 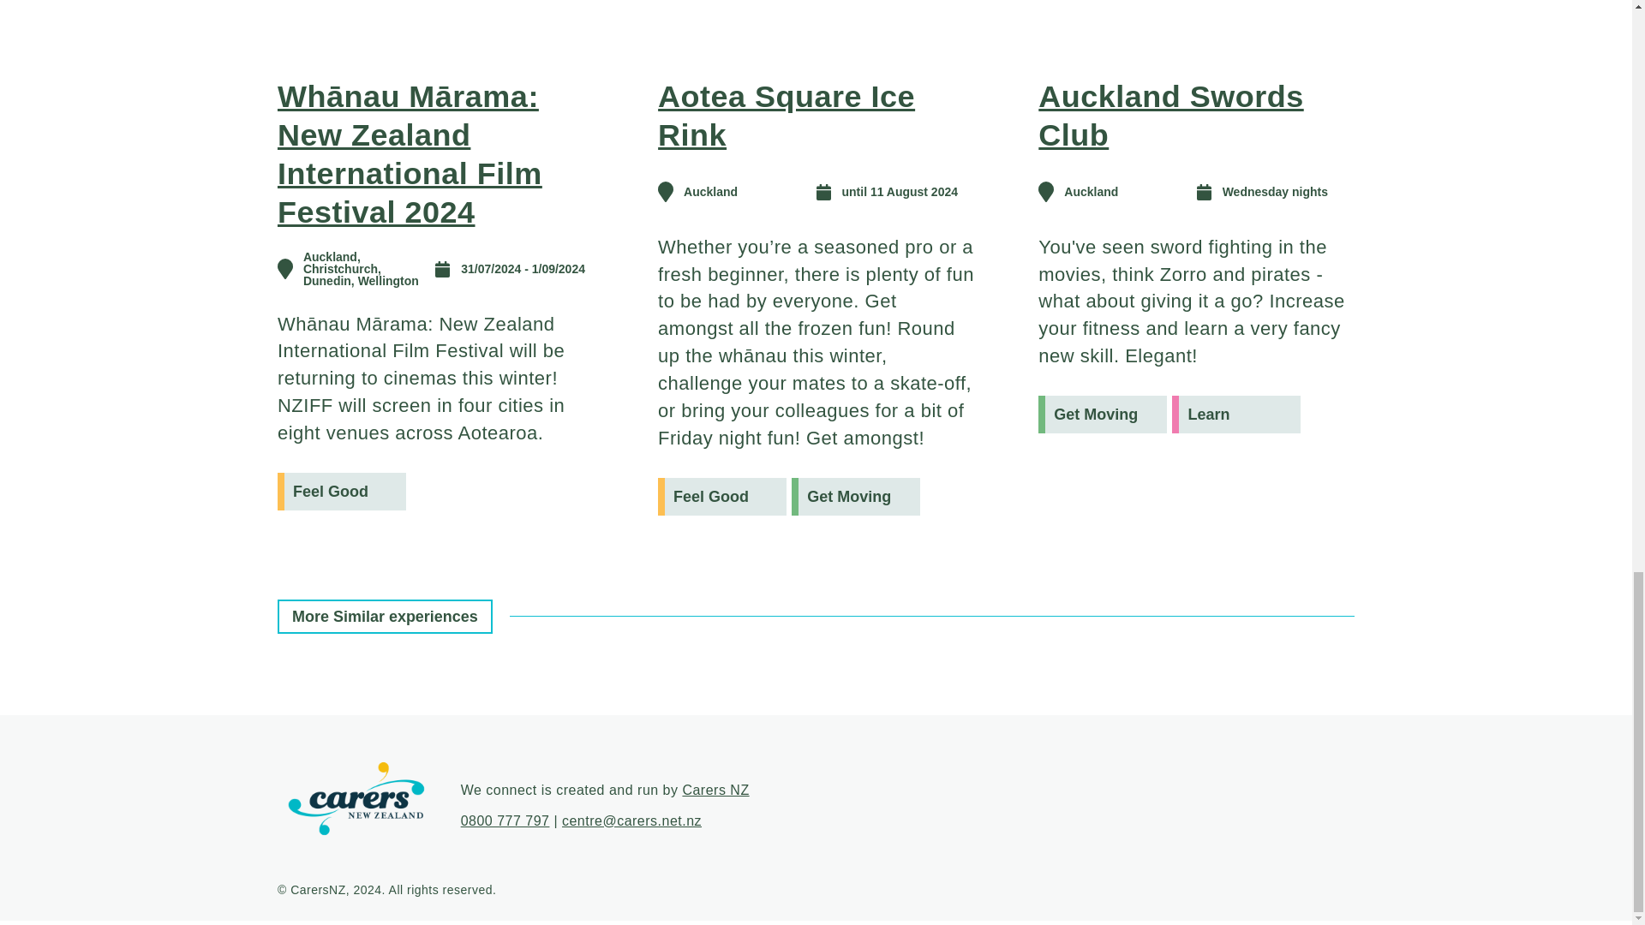 I want to click on Get Moving, so click(x=1102, y=415).